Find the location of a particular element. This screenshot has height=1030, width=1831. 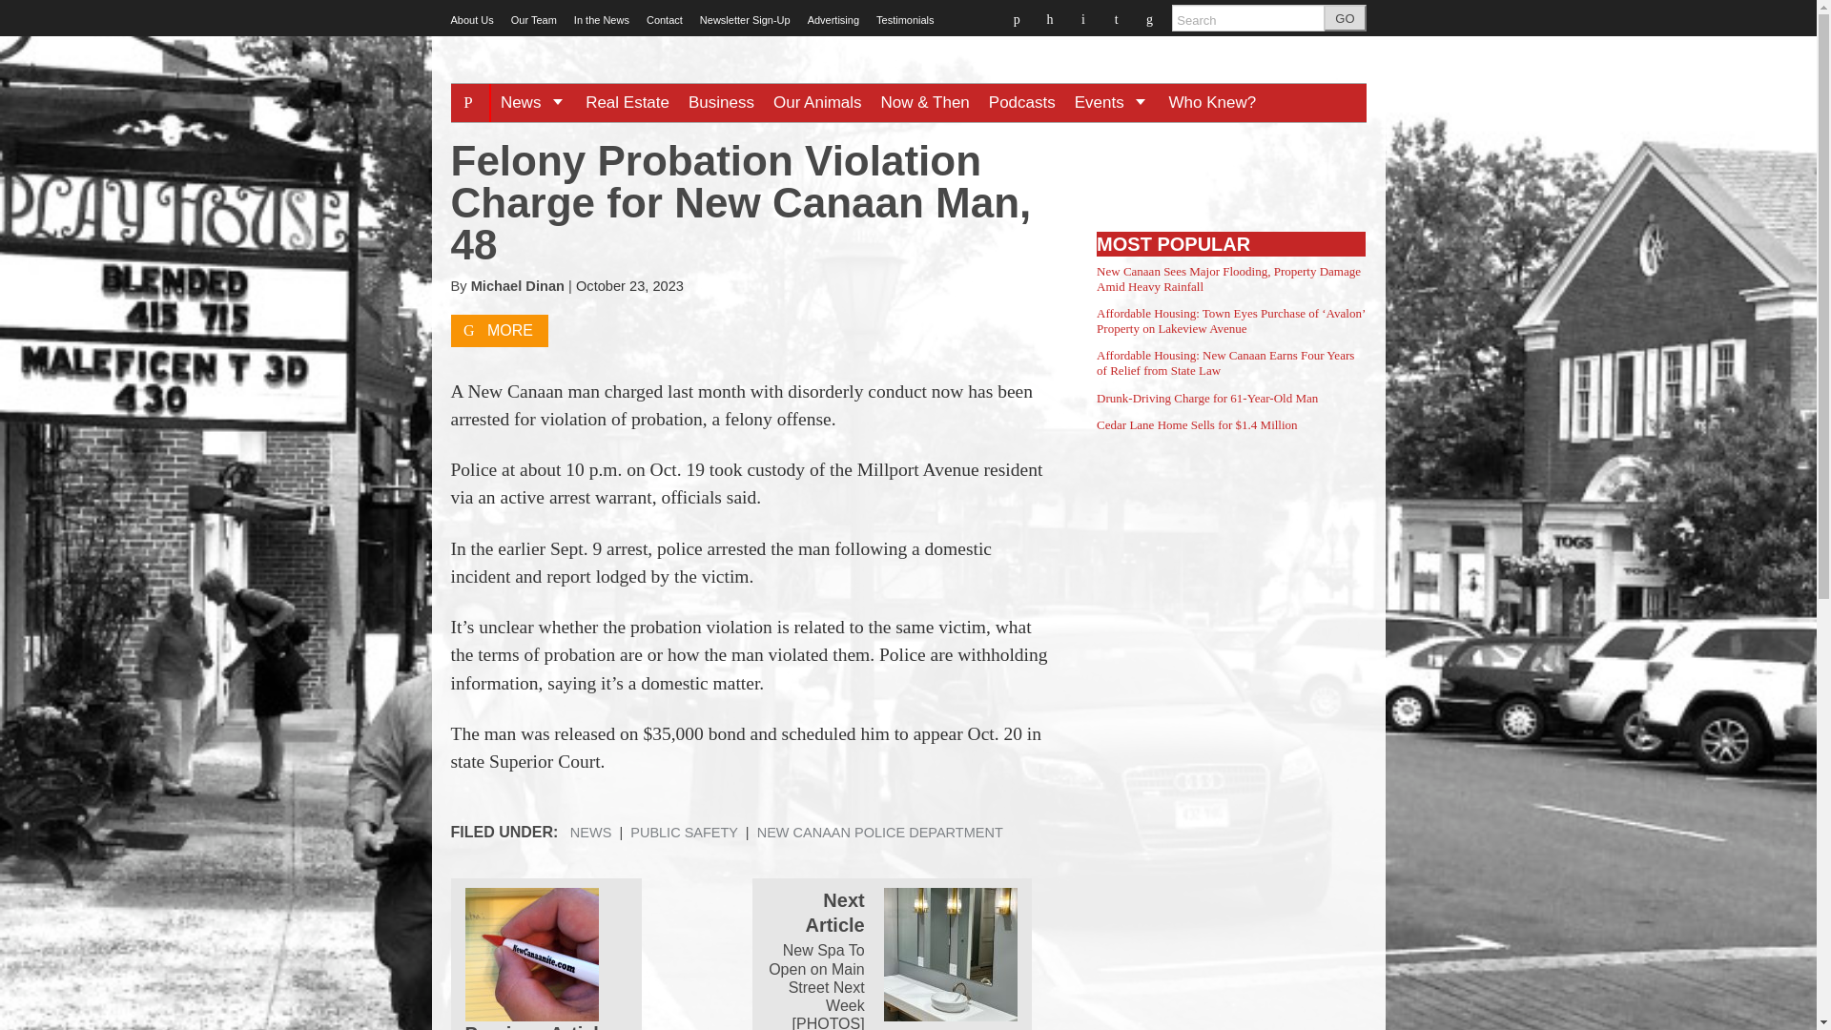

Testimonials is located at coordinates (905, 20).